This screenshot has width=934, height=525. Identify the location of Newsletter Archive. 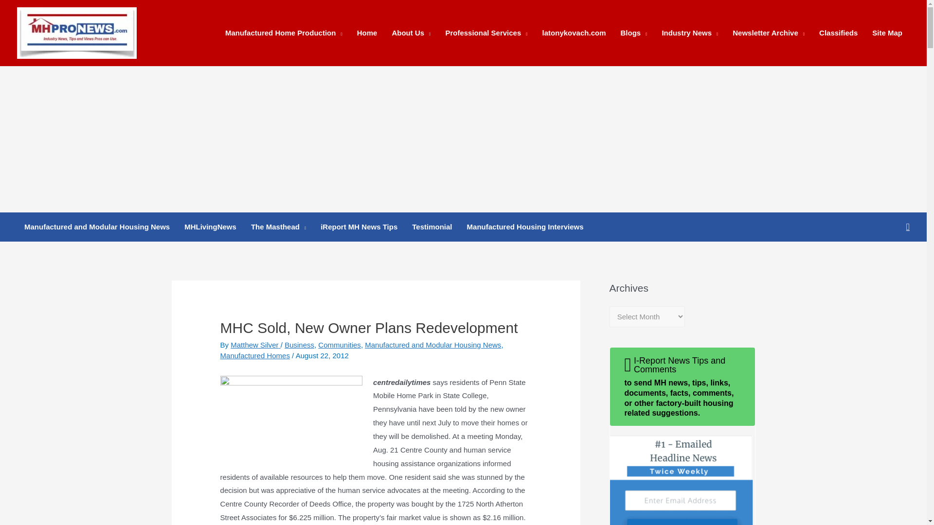
(769, 33).